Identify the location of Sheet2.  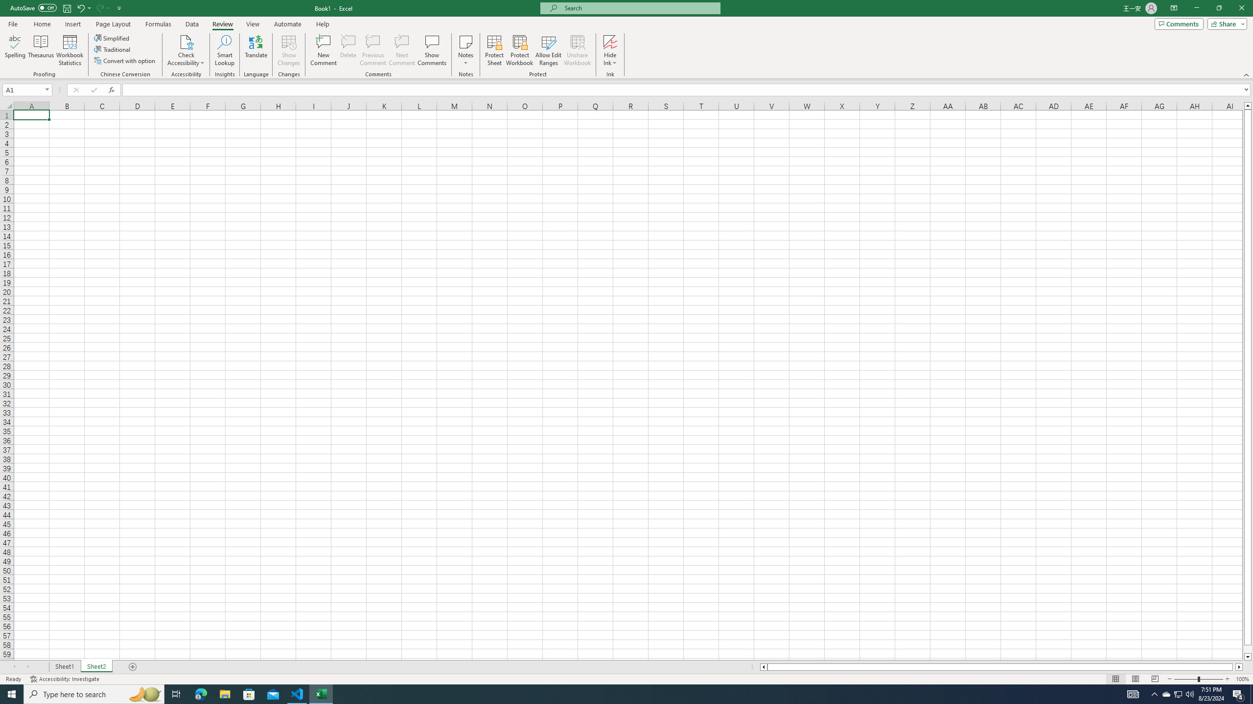
(96, 667).